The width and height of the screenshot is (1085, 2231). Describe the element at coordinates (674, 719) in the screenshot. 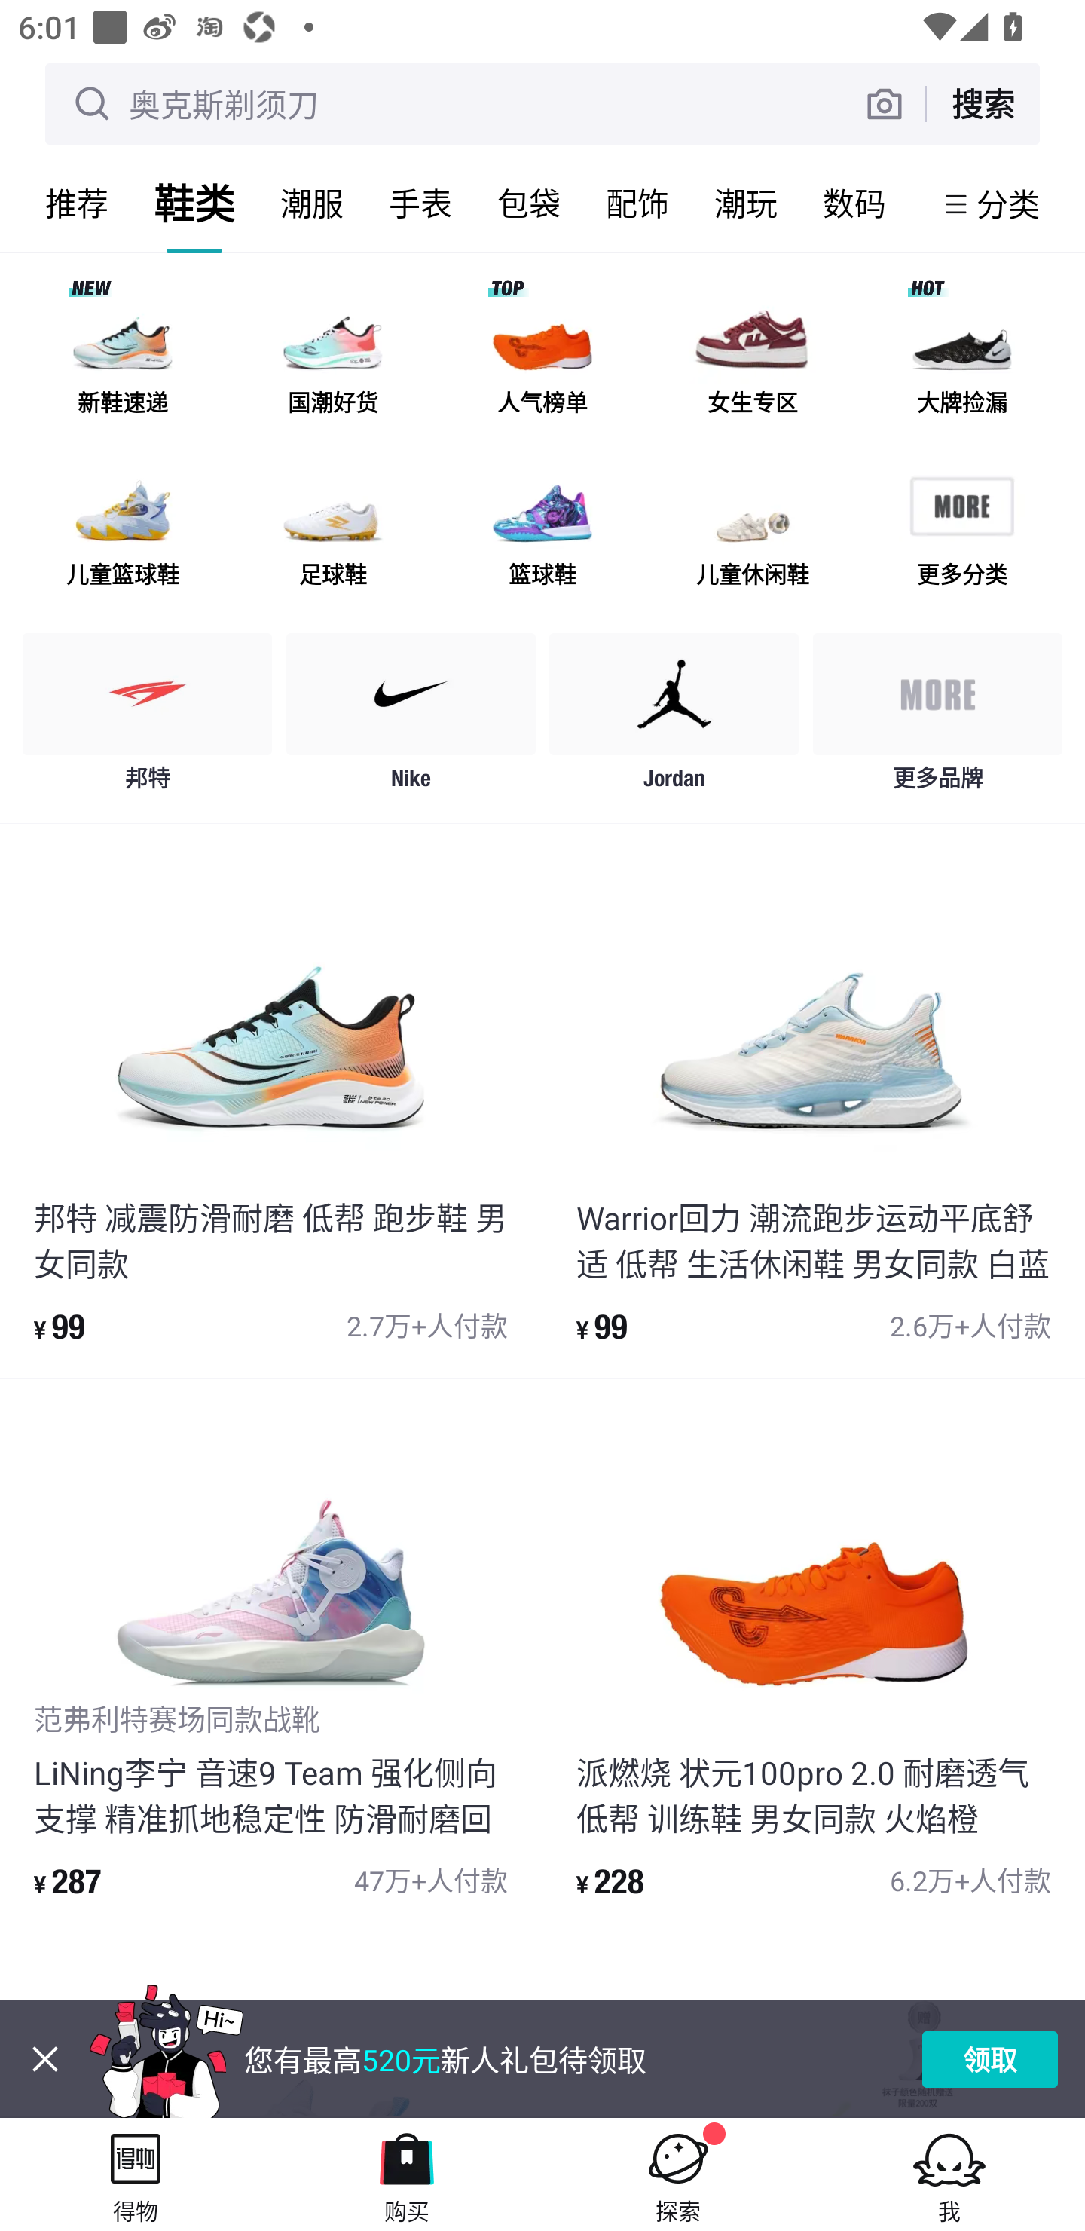

I see `Jordan` at that location.